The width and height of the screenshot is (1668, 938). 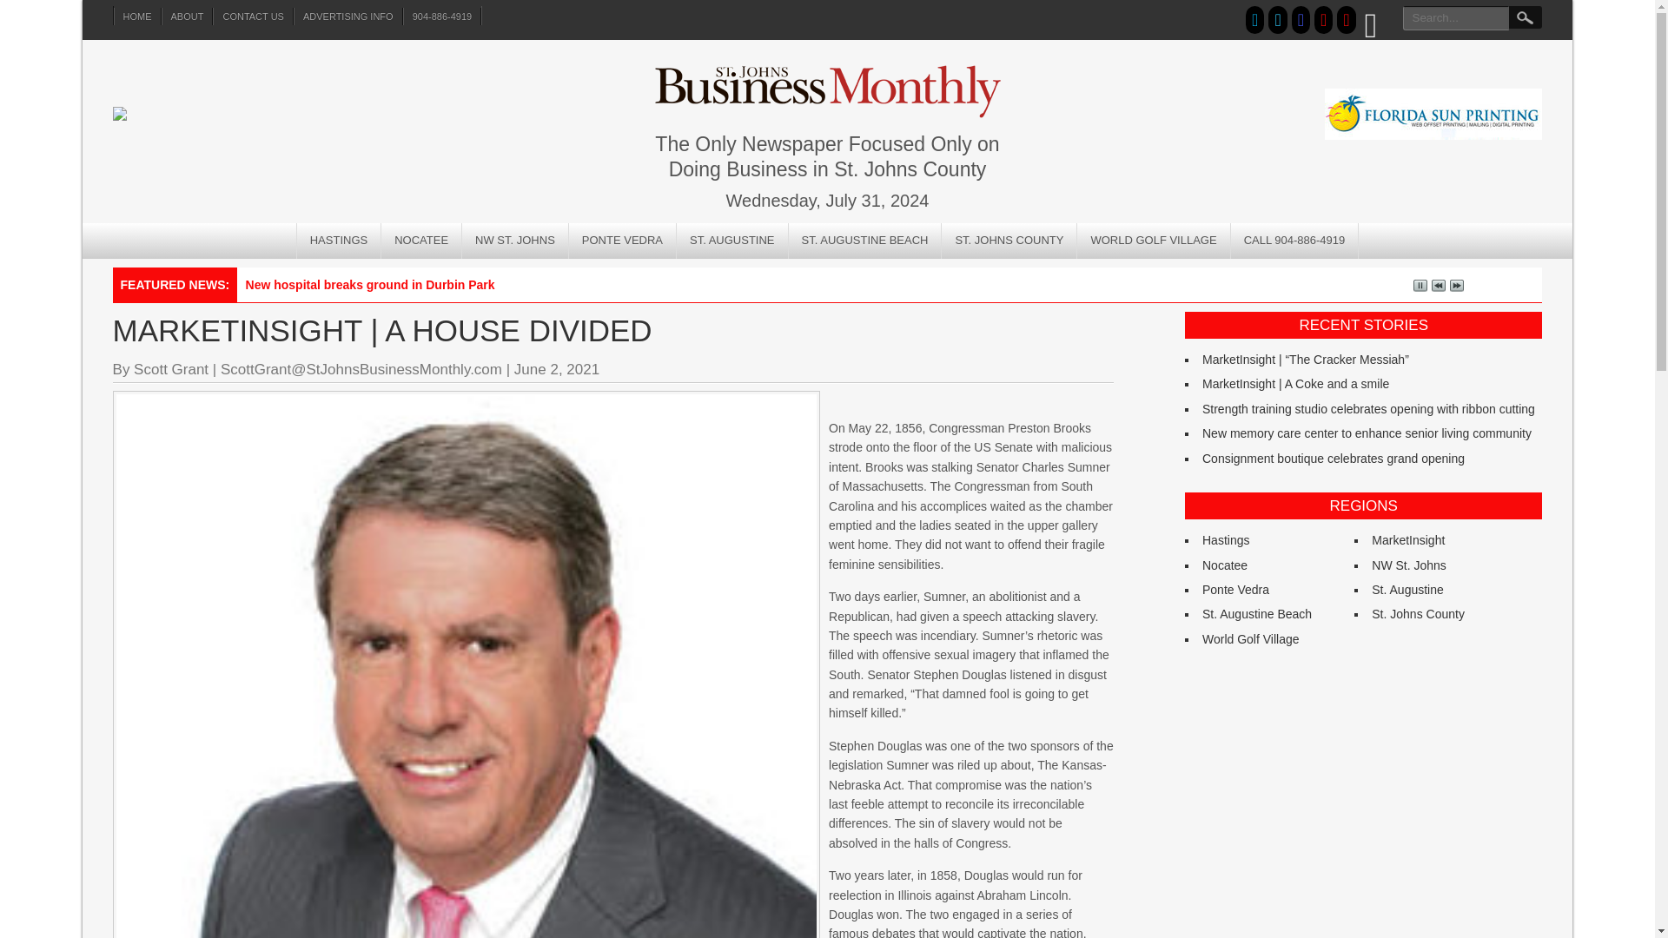 What do you see at coordinates (733, 241) in the screenshot?
I see `ST. AUGUSTINE` at bounding box center [733, 241].